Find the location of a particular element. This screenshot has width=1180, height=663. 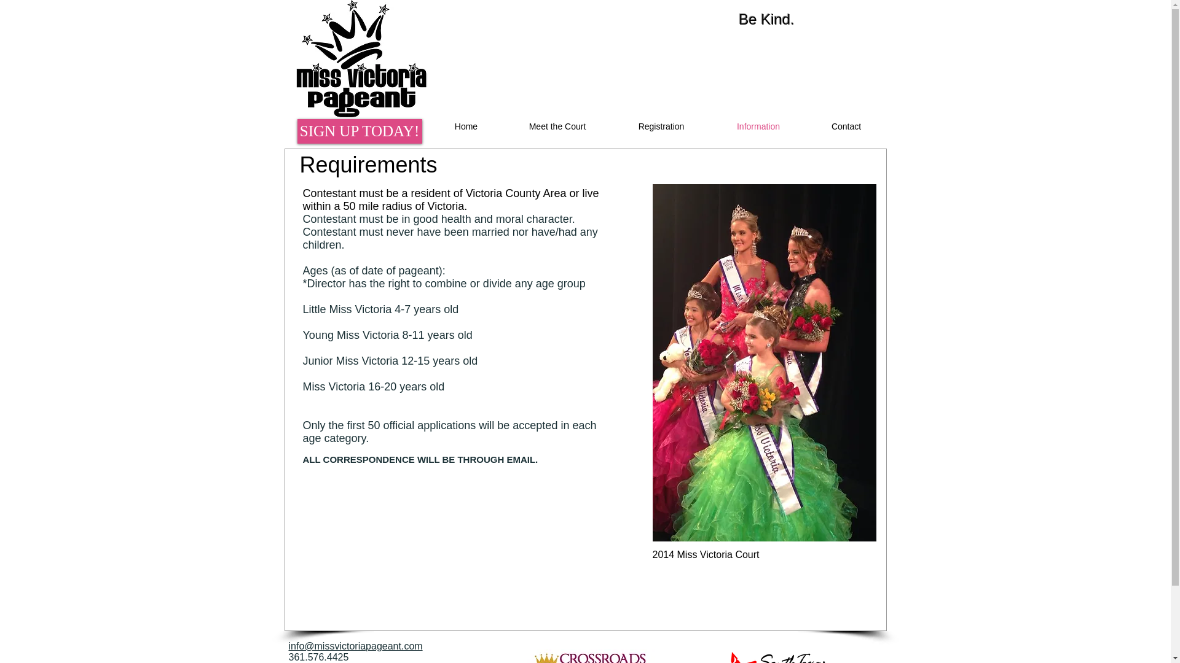

Information is located at coordinates (758, 126).